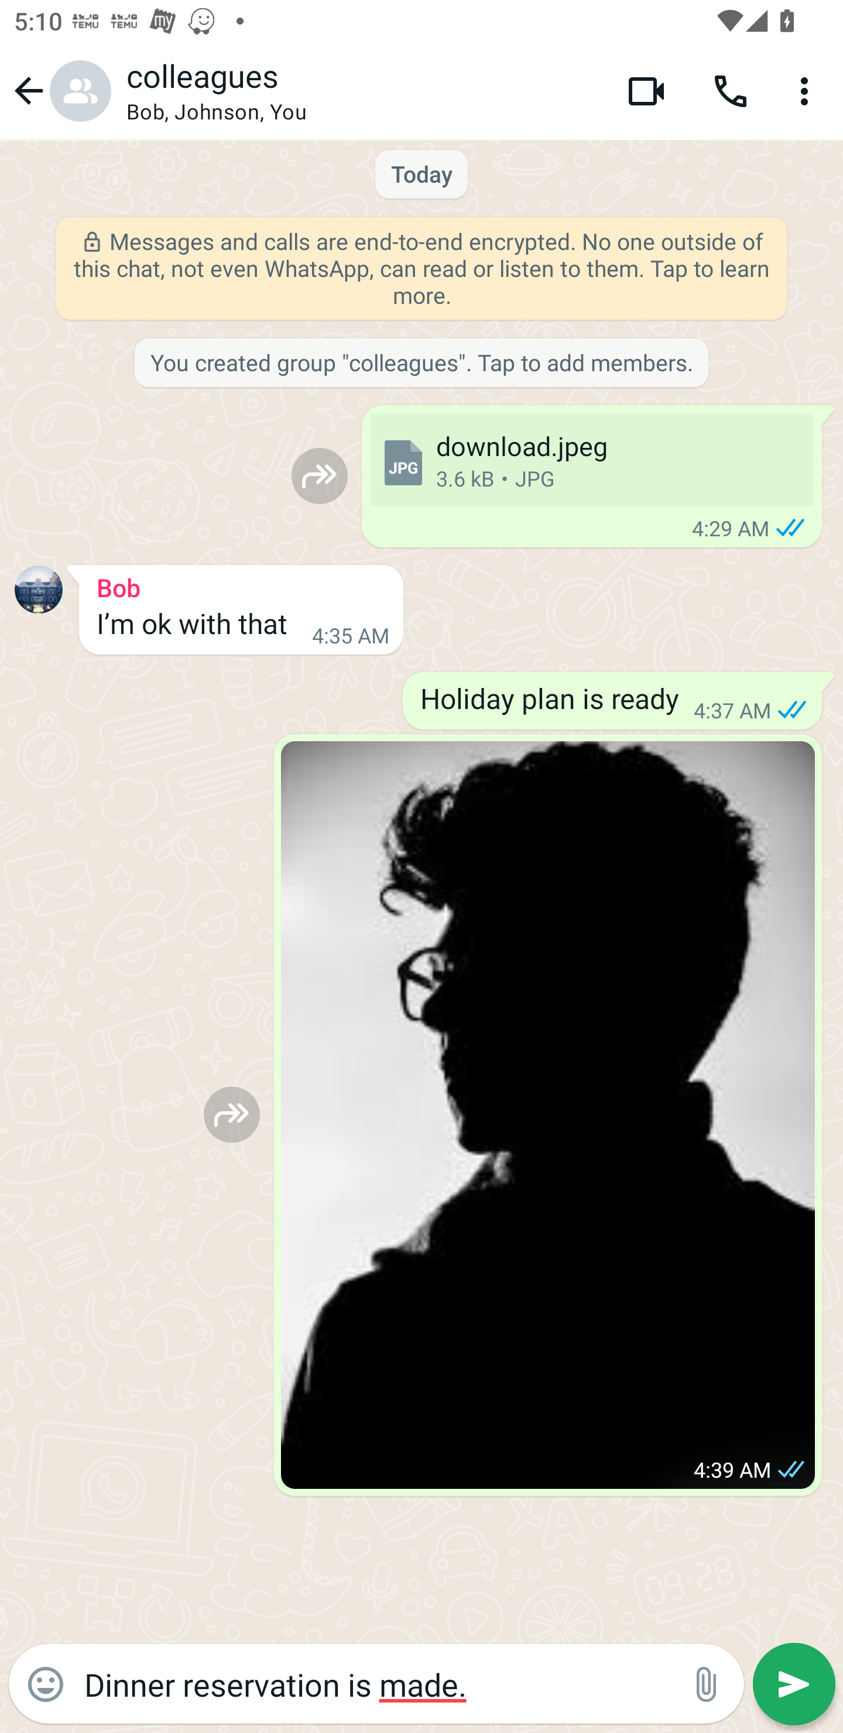 This screenshot has width=843, height=1733. Describe the element at coordinates (707, 1684) in the screenshot. I see `Attach` at that location.